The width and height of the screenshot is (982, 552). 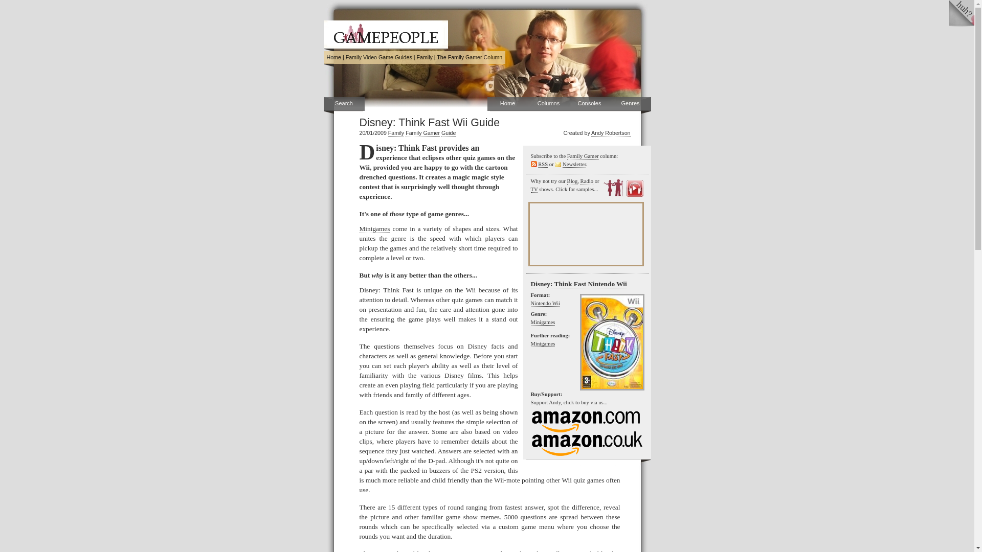 I want to click on Group, so click(x=424, y=57).